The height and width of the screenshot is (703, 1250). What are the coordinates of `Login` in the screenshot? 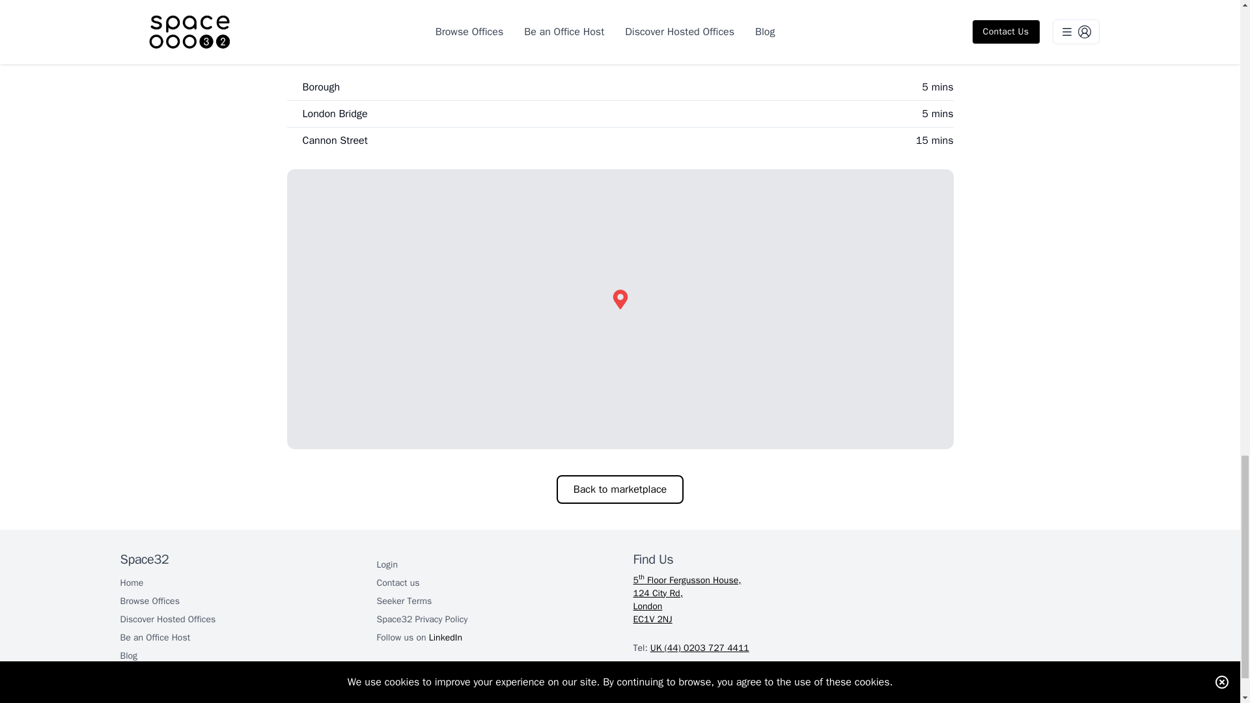 It's located at (167, 618).